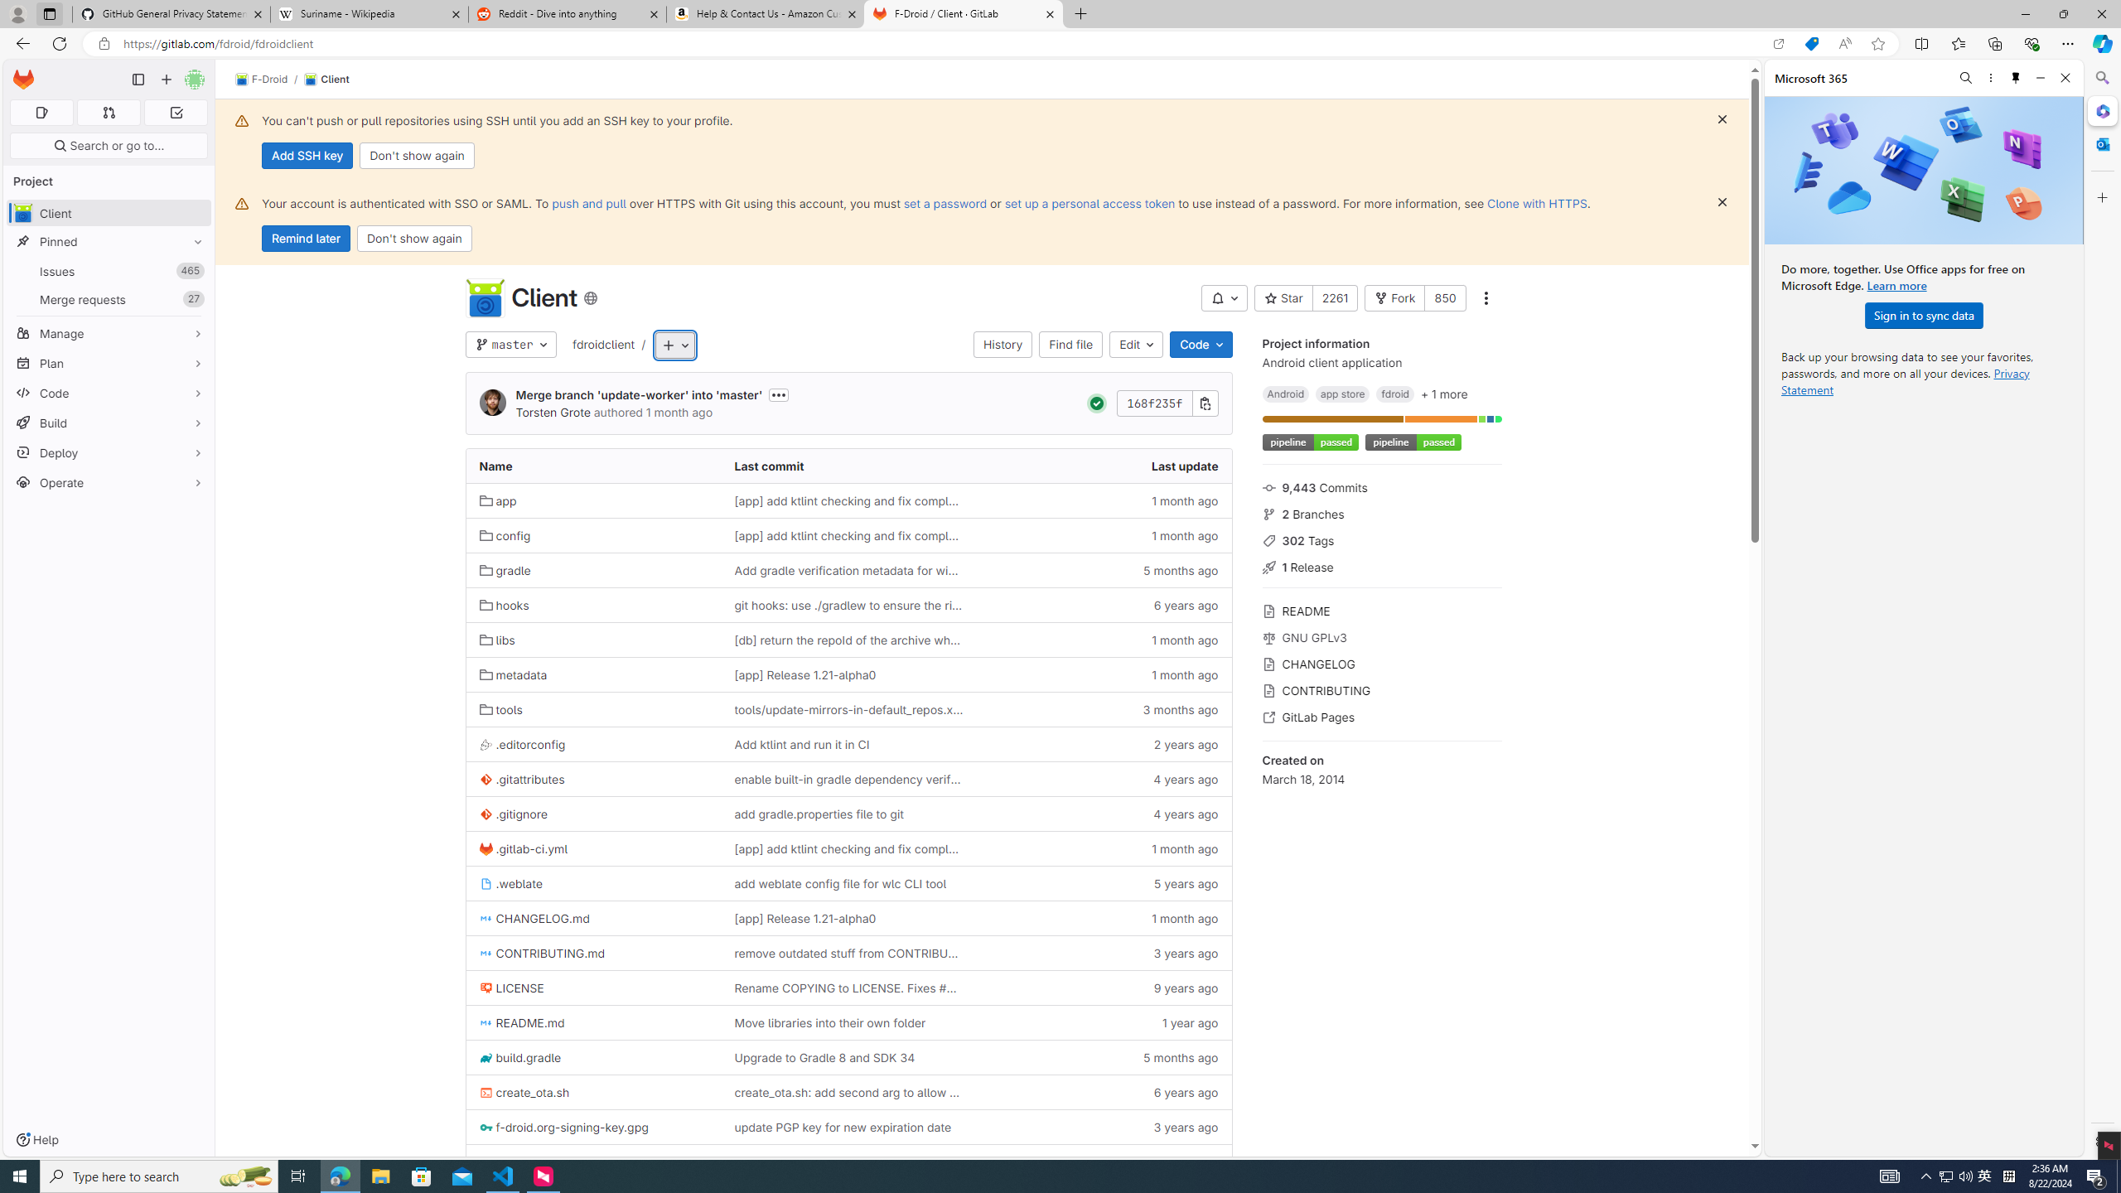 The width and height of the screenshot is (2121, 1193). Describe the element at coordinates (849, 1022) in the screenshot. I see `Move libraries into their own folder` at that location.